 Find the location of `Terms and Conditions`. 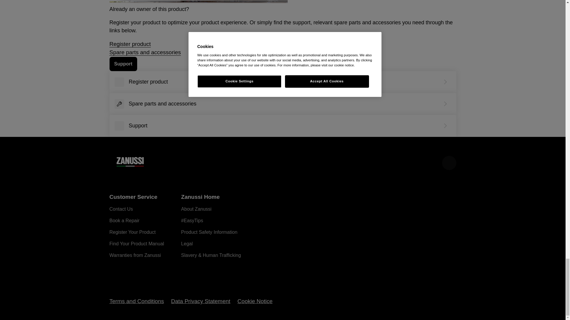

Terms and Conditions is located at coordinates (137, 301).